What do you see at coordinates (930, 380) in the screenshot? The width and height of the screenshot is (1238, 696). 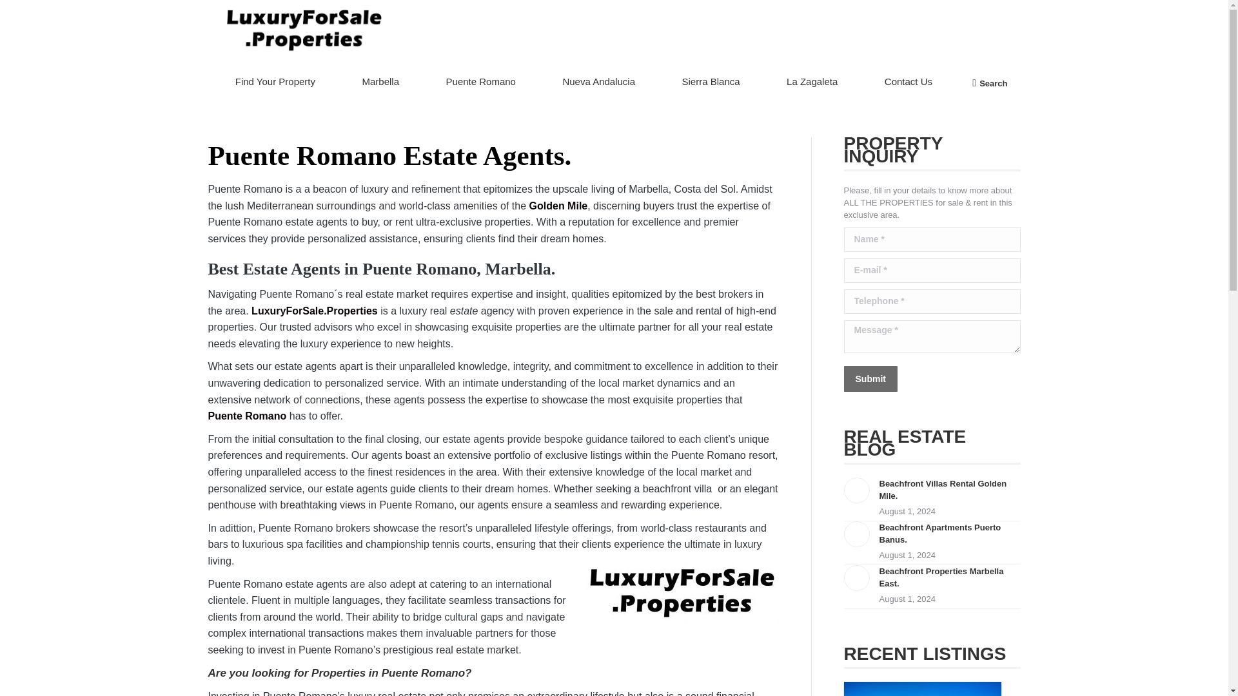 I see `submit` at bounding box center [930, 380].